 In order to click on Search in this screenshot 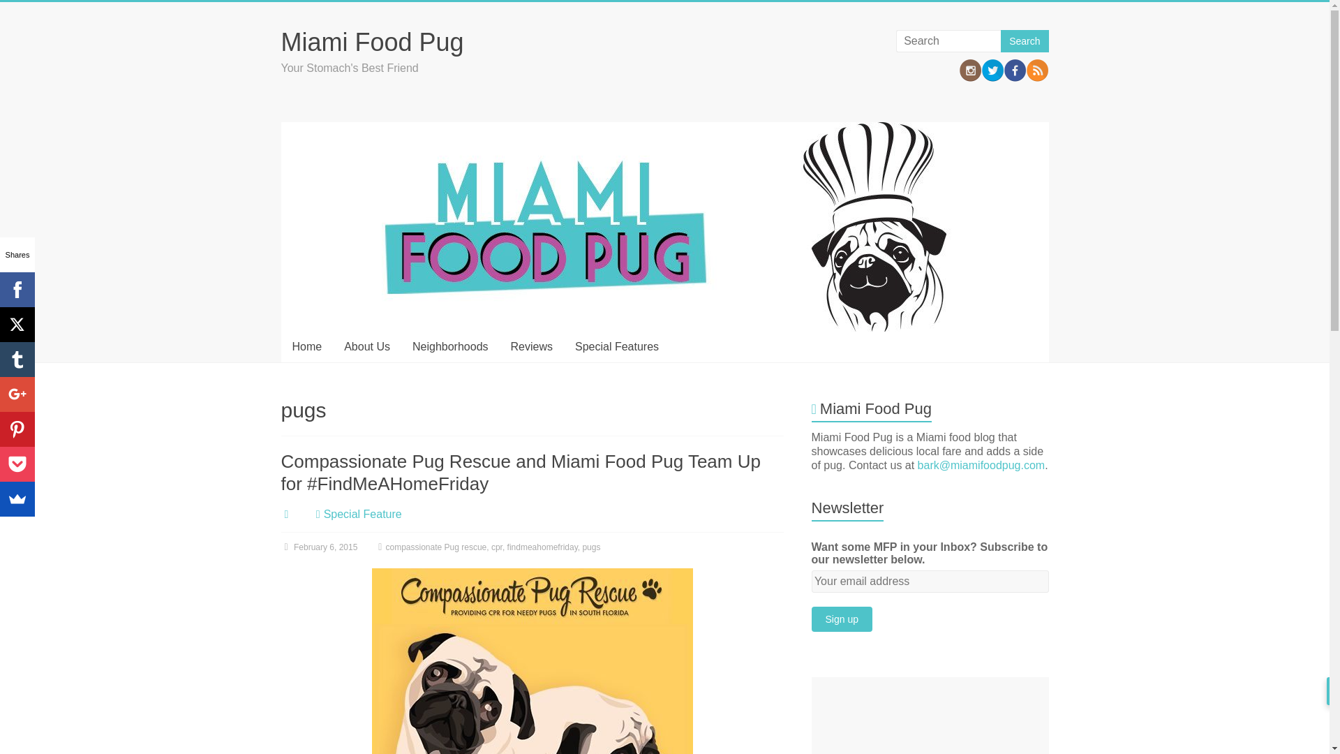, I will do `click(1025, 40)`.